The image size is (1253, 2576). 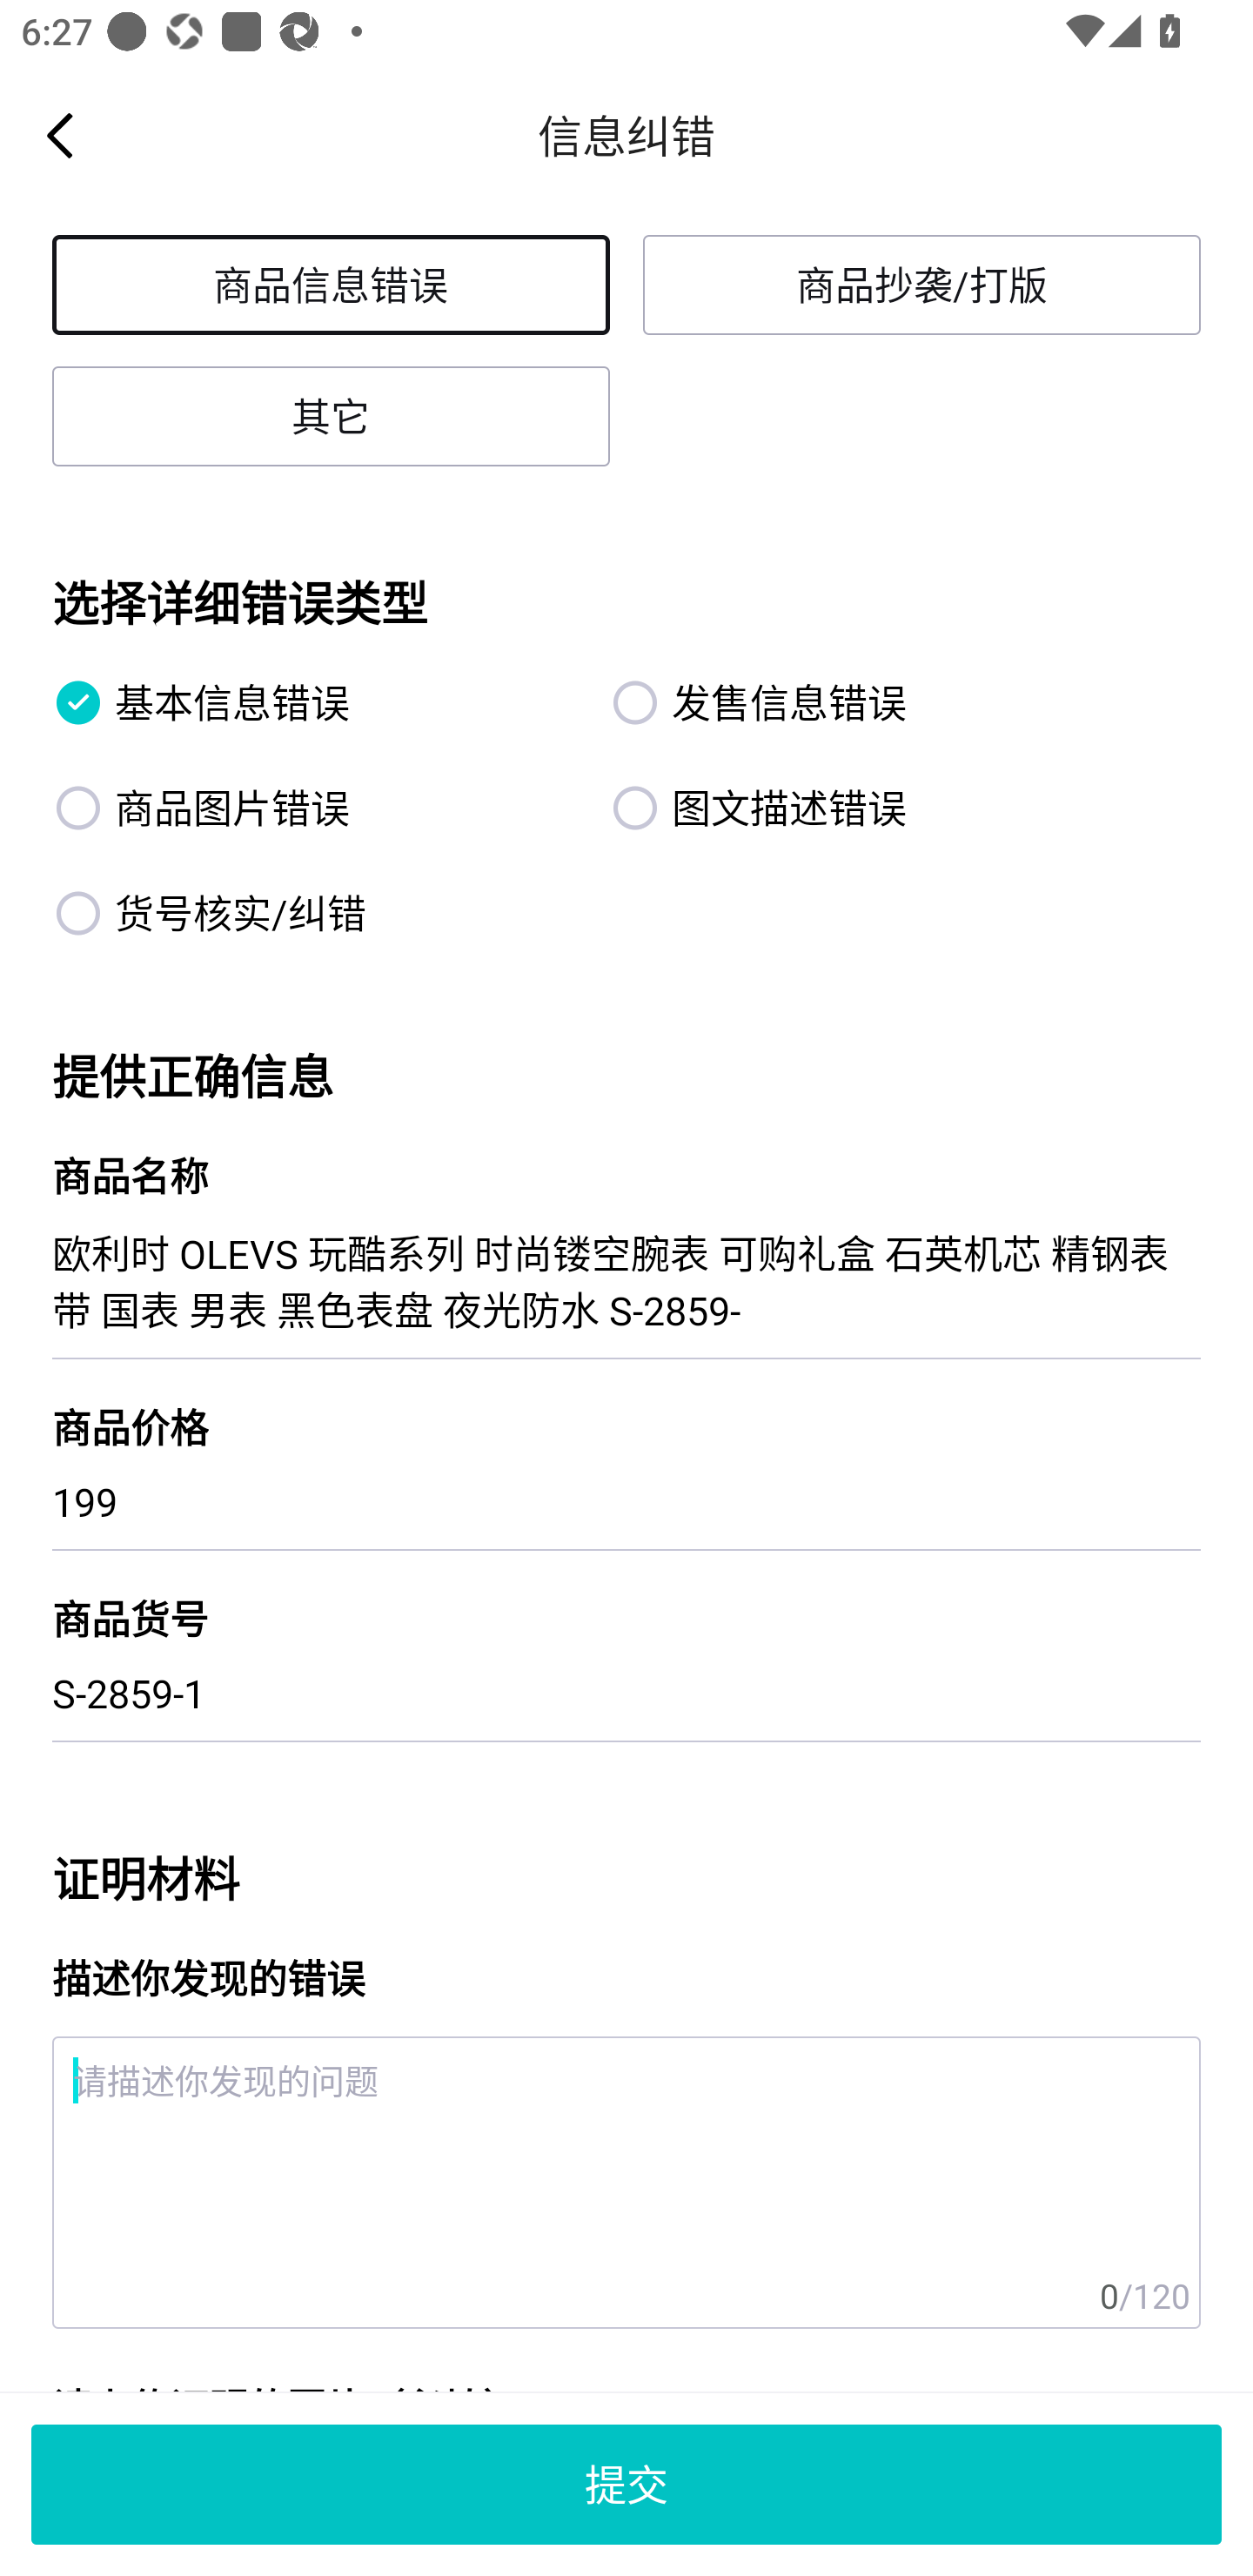 What do you see at coordinates (872, 808) in the screenshot?
I see ` 图文描述错误` at bounding box center [872, 808].